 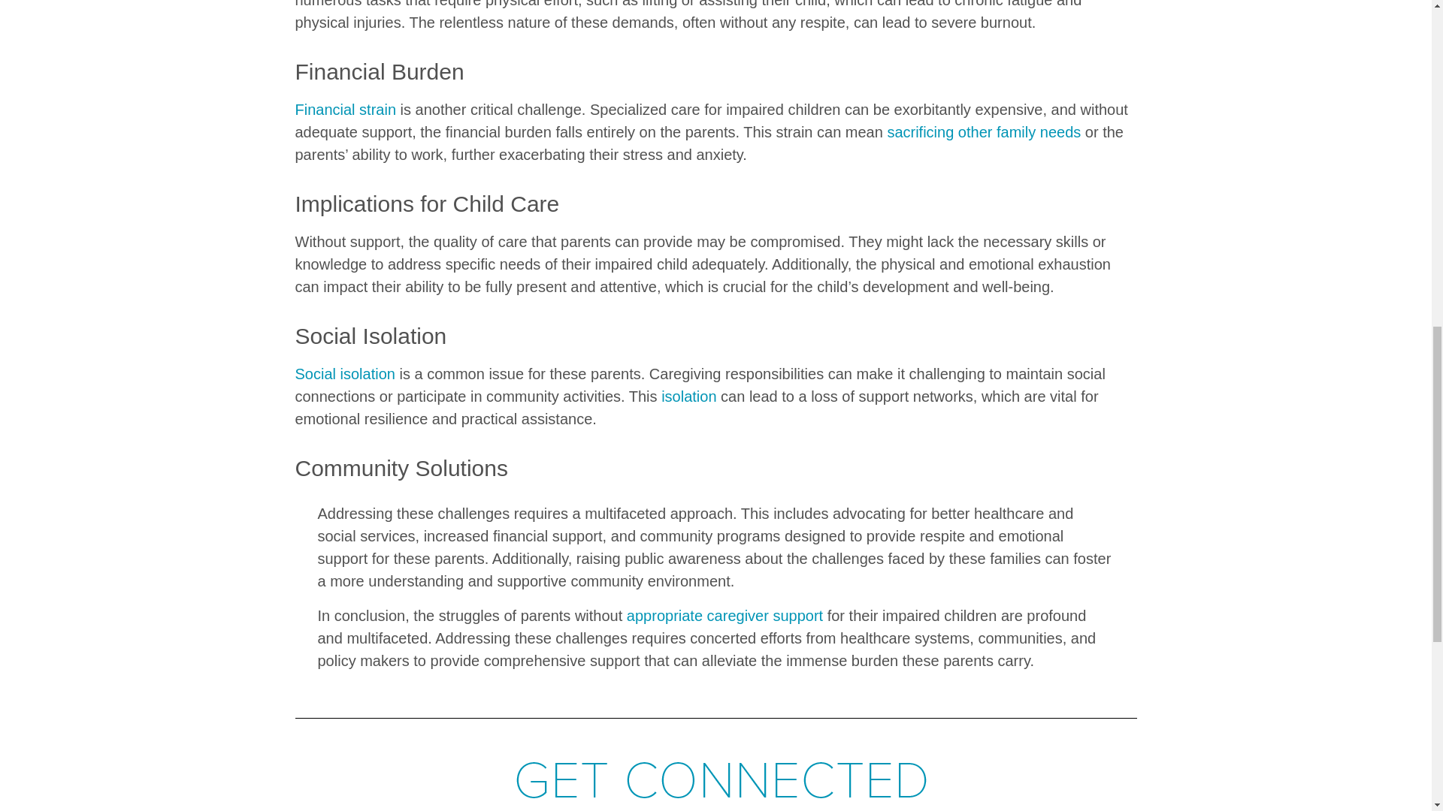 What do you see at coordinates (725, 615) in the screenshot?
I see `appropriate caregiver support` at bounding box center [725, 615].